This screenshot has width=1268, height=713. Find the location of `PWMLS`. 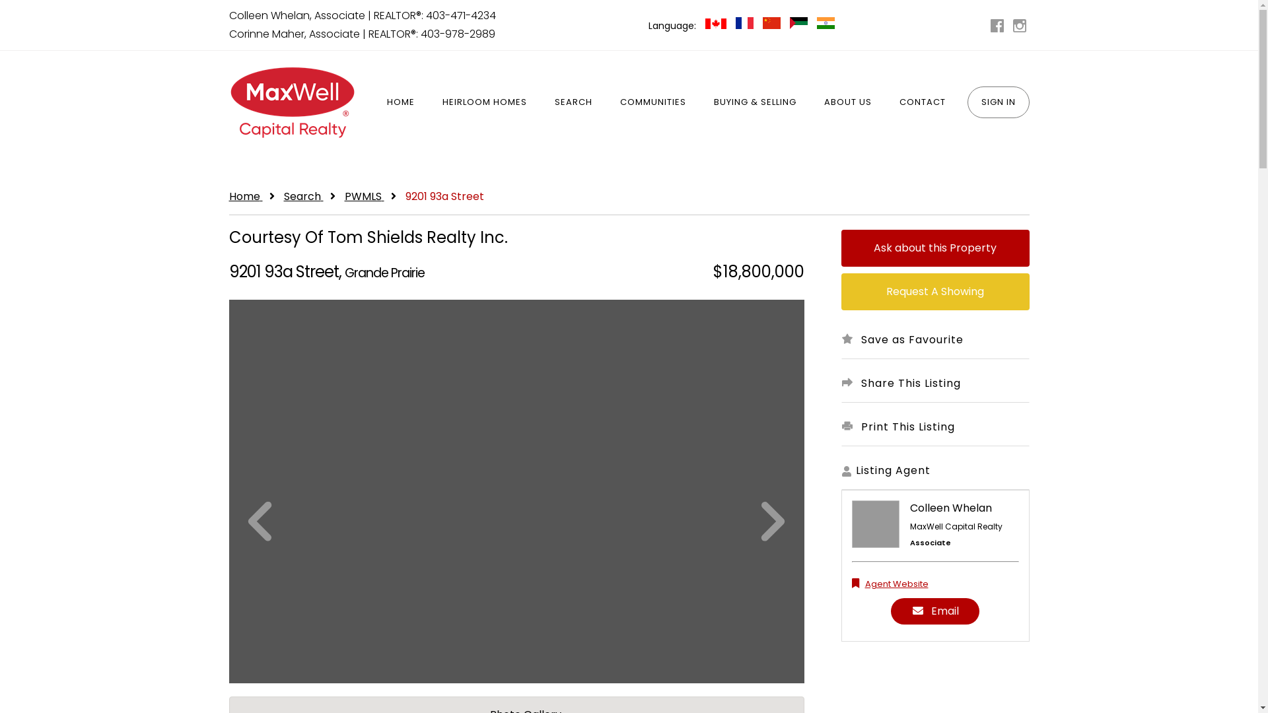

PWMLS is located at coordinates (365, 197).